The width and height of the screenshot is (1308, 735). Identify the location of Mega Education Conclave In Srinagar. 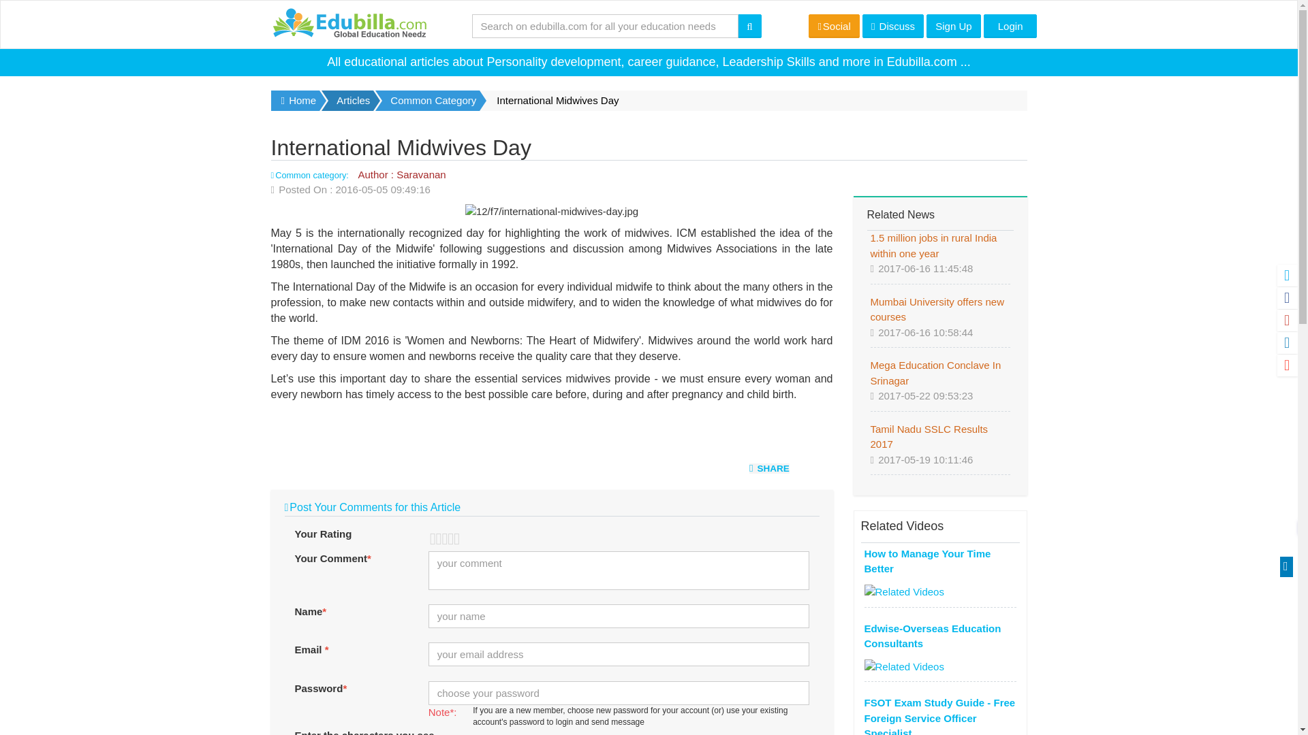
(936, 373).